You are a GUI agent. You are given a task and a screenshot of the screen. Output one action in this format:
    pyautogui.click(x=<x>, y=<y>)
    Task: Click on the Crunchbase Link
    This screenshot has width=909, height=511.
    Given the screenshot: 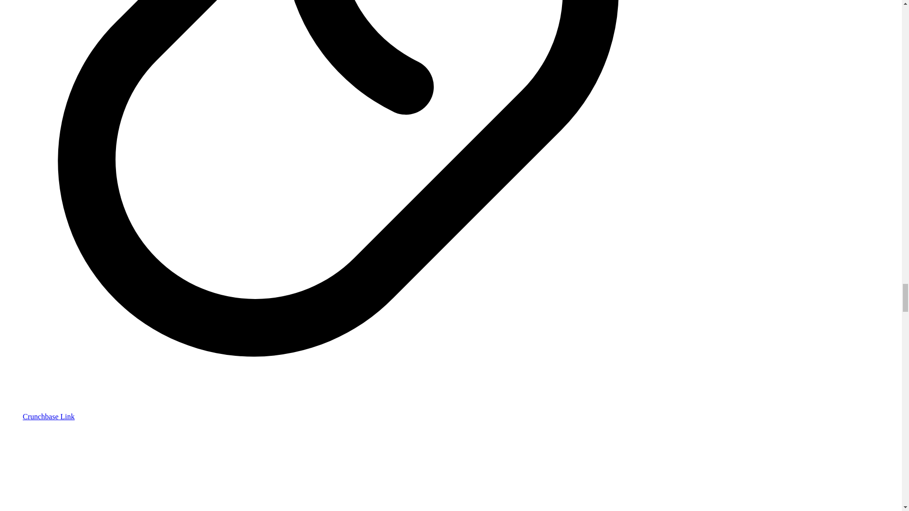 What is the action you would take?
    pyautogui.click(x=48, y=416)
    